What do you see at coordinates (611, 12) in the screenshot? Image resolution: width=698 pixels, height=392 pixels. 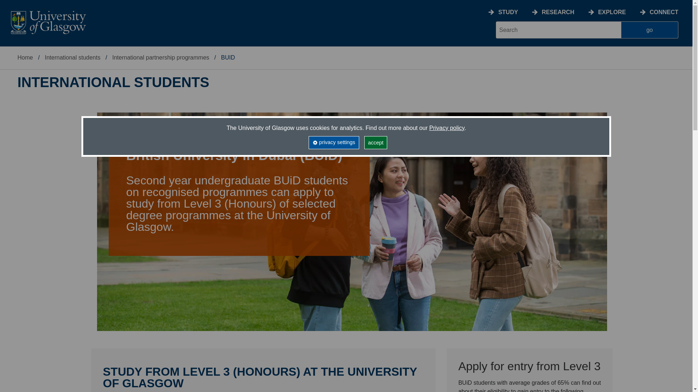 I see `EXPLORE` at bounding box center [611, 12].